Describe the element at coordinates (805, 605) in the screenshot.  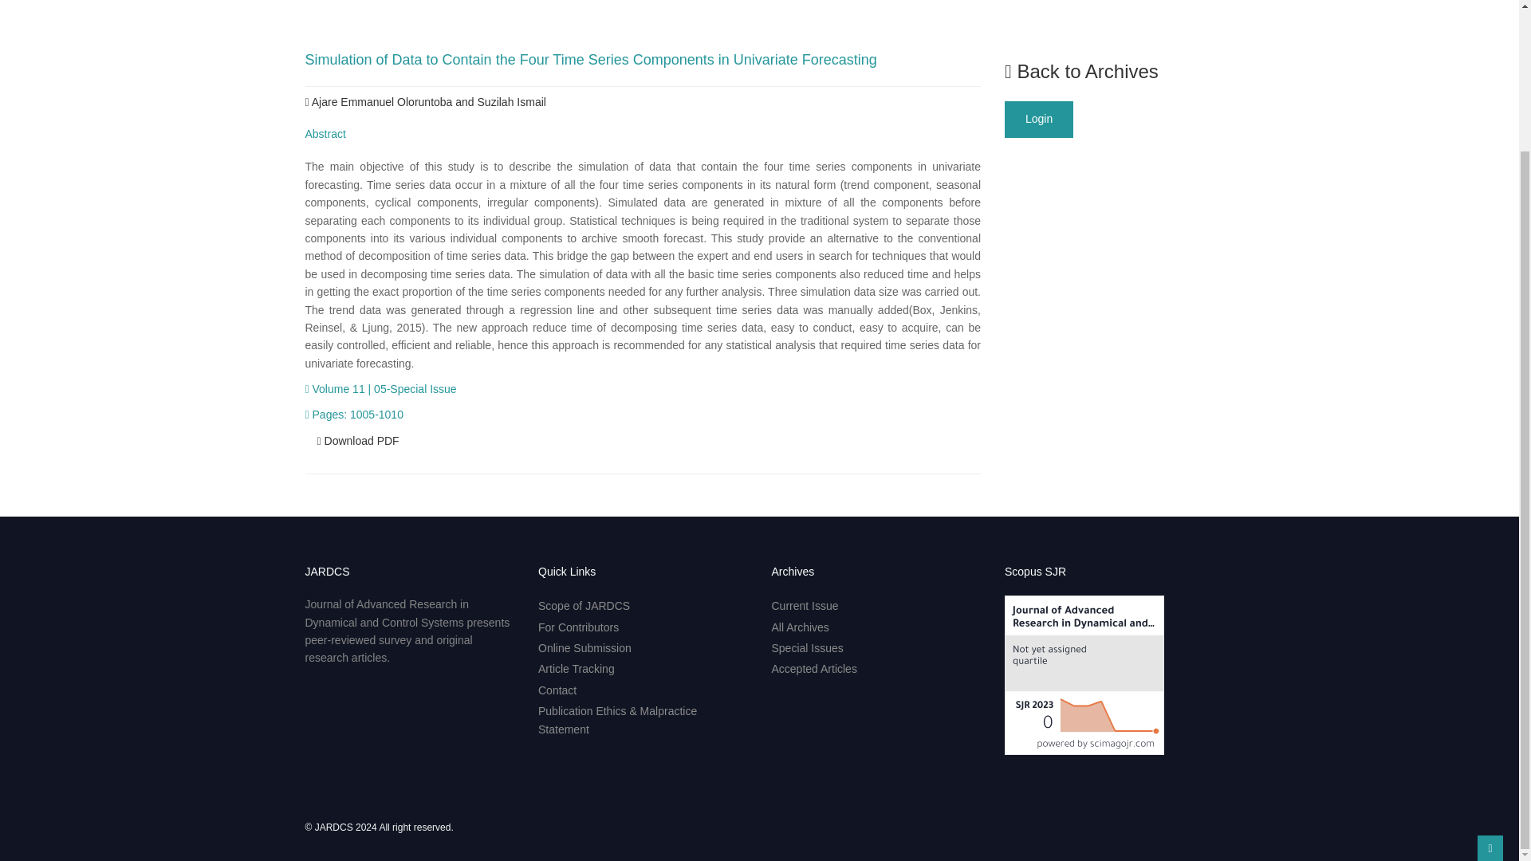
I see `Current Issue` at that location.